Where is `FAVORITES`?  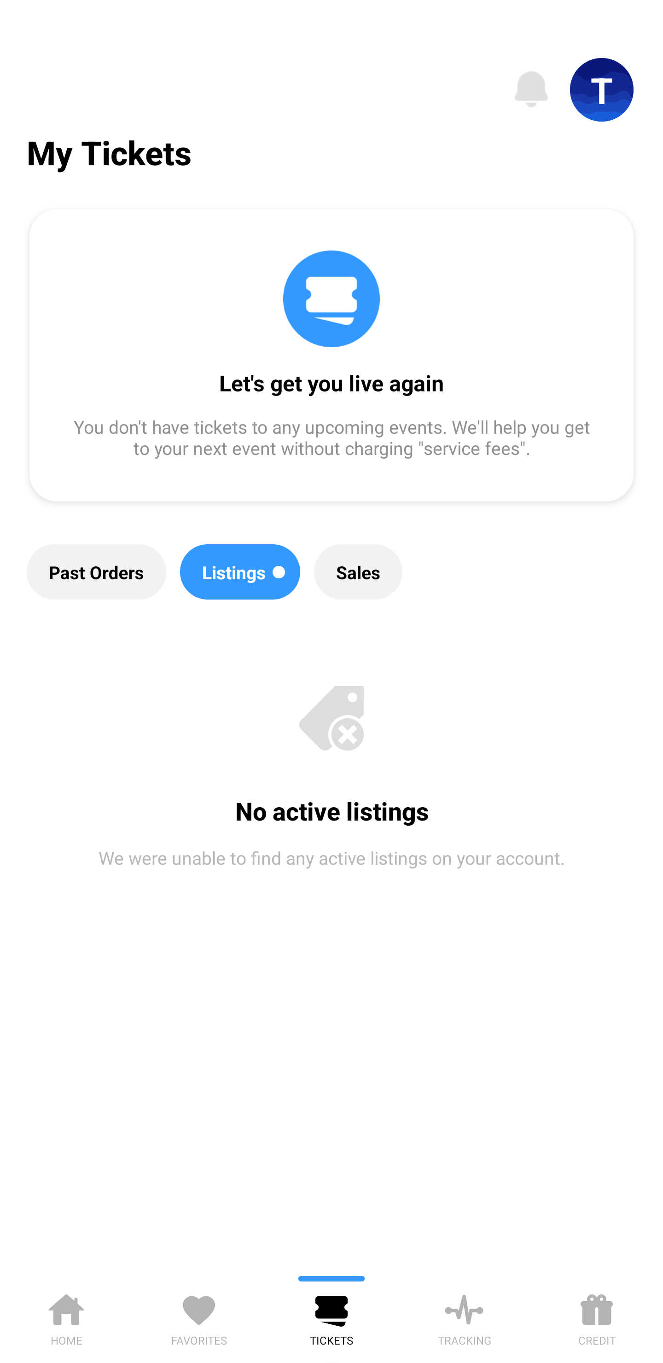
FAVORITES is located at coordinates (199, 1317).